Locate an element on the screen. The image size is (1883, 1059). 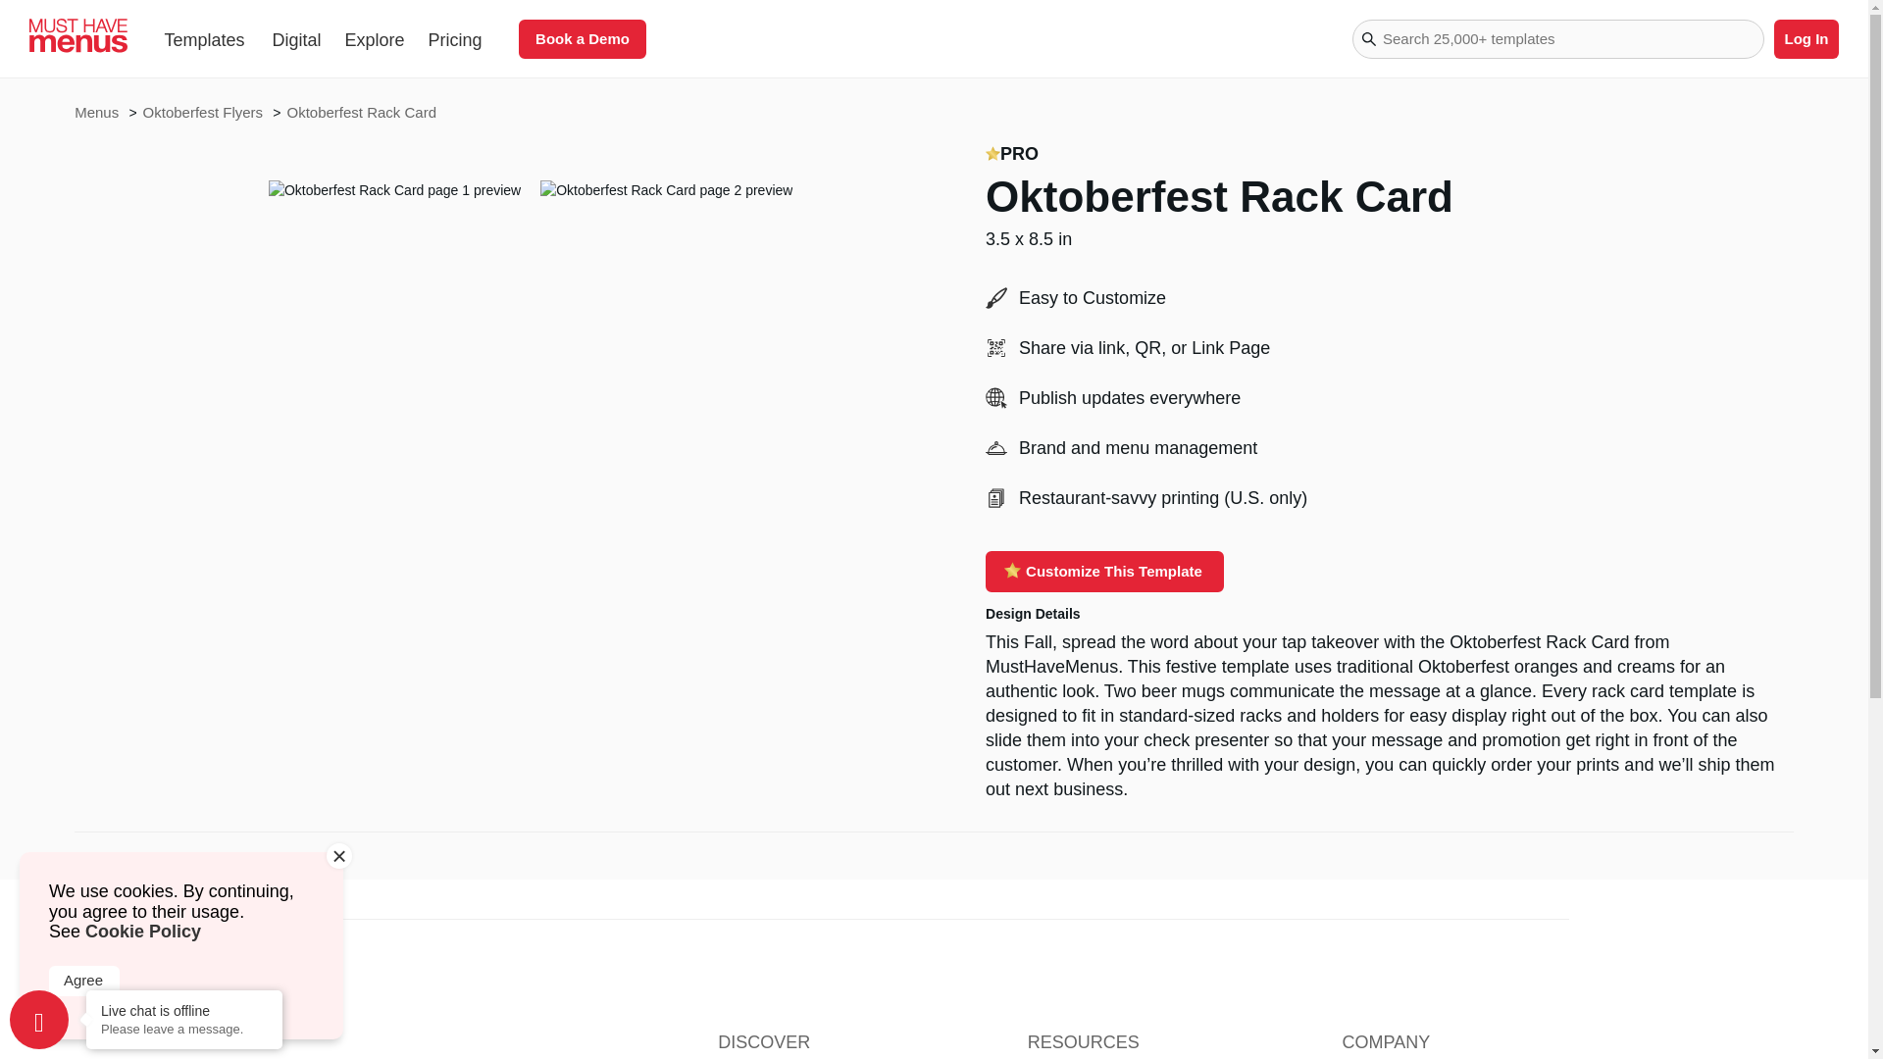
Digital is located at coordinates (296, 39).